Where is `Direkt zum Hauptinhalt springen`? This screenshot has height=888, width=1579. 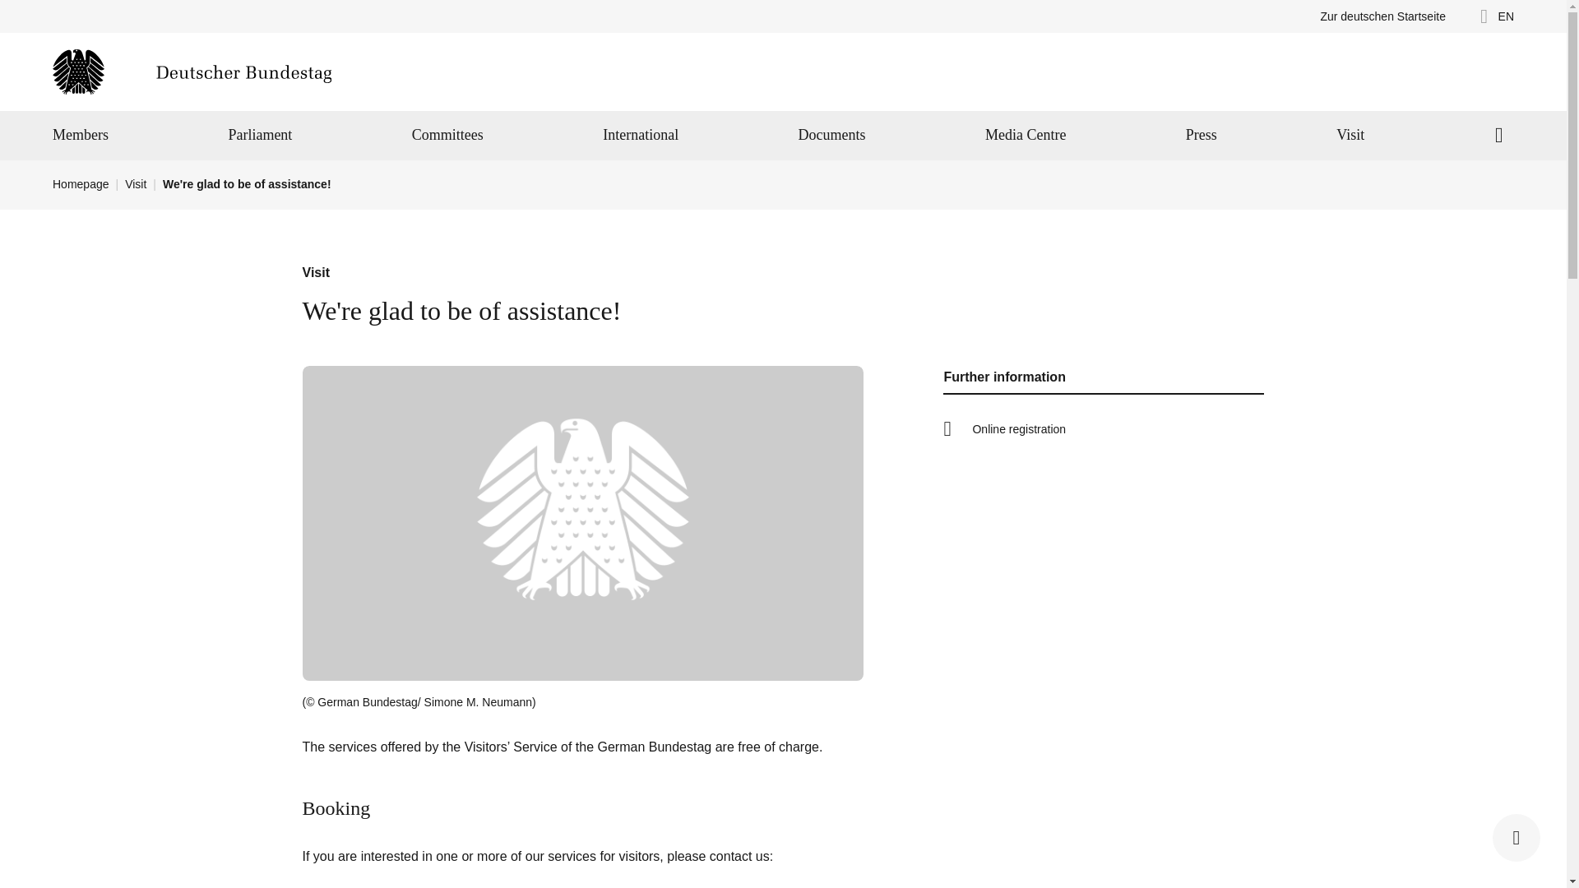 Direkt zum Hauptinhalt springen is located at coordinates (10, 9).